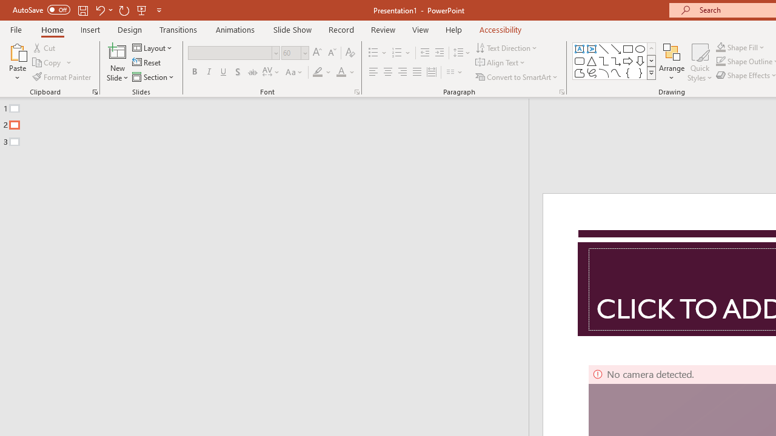  What do you see at coordinates (651, 48) in the screenshot?
I see `Row up` at bounding box center [651, 48].